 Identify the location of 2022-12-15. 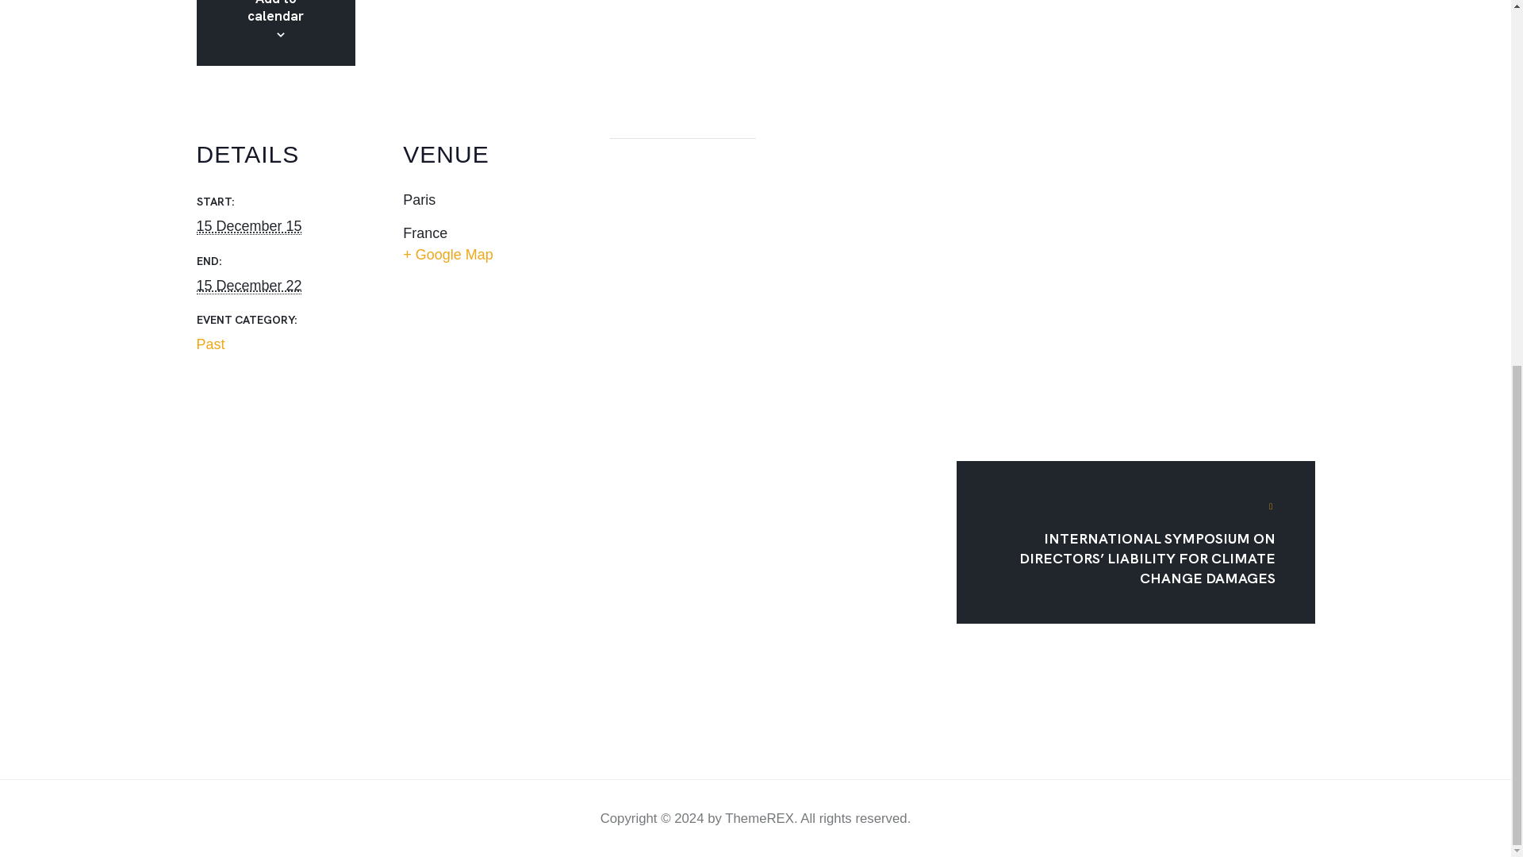
(249, 286).